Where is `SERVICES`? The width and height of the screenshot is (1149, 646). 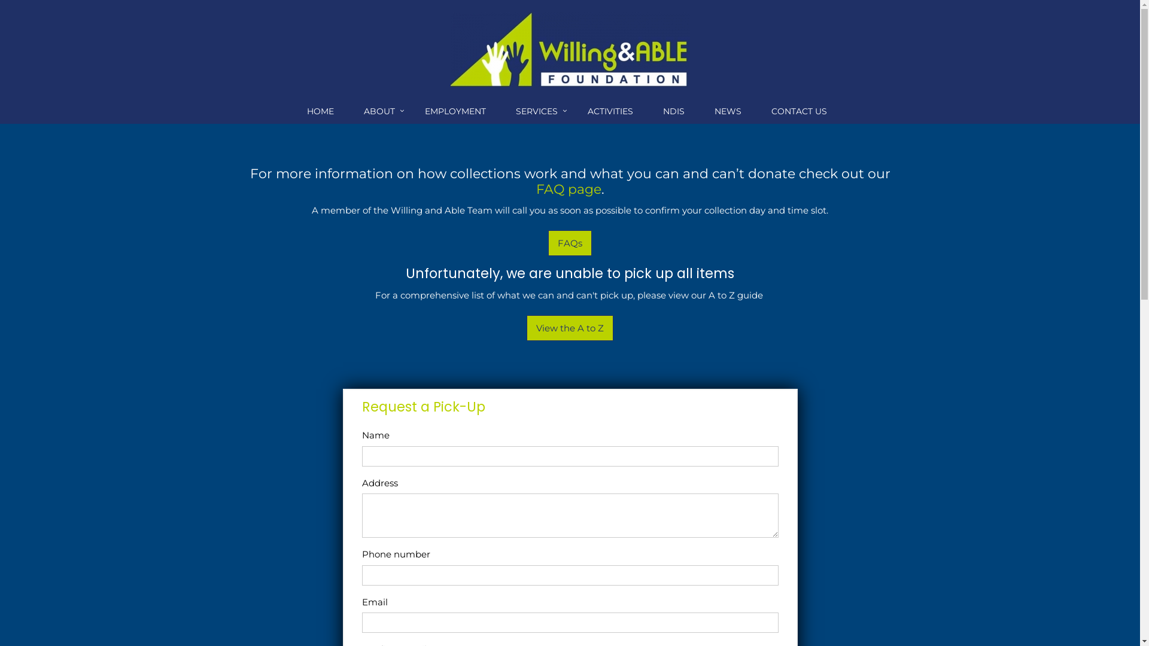 SERVICES is located at coordinates (540, 112).